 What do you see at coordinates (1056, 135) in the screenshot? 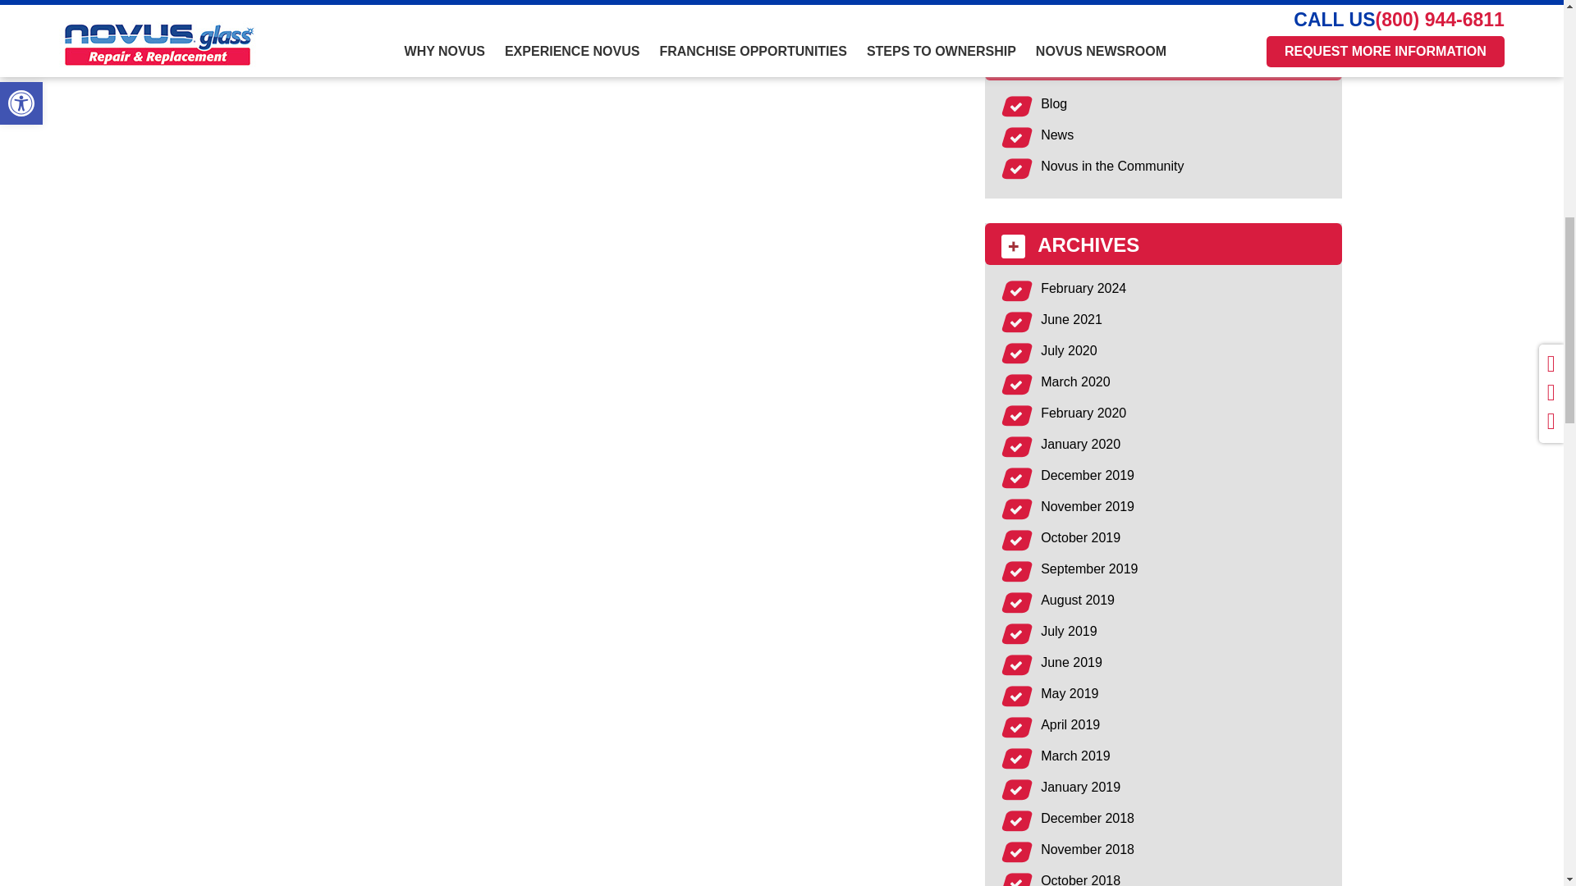
I see `News` at bounding box center [1056, 135].